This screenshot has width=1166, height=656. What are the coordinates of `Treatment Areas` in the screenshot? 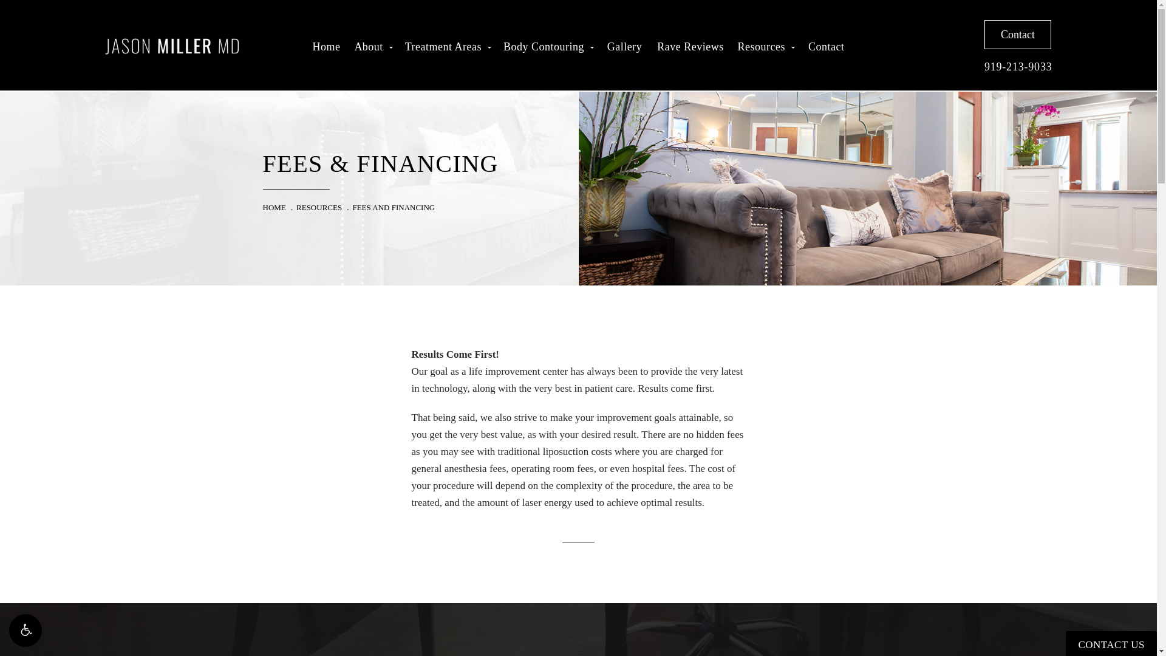 It's located at (447, 47).